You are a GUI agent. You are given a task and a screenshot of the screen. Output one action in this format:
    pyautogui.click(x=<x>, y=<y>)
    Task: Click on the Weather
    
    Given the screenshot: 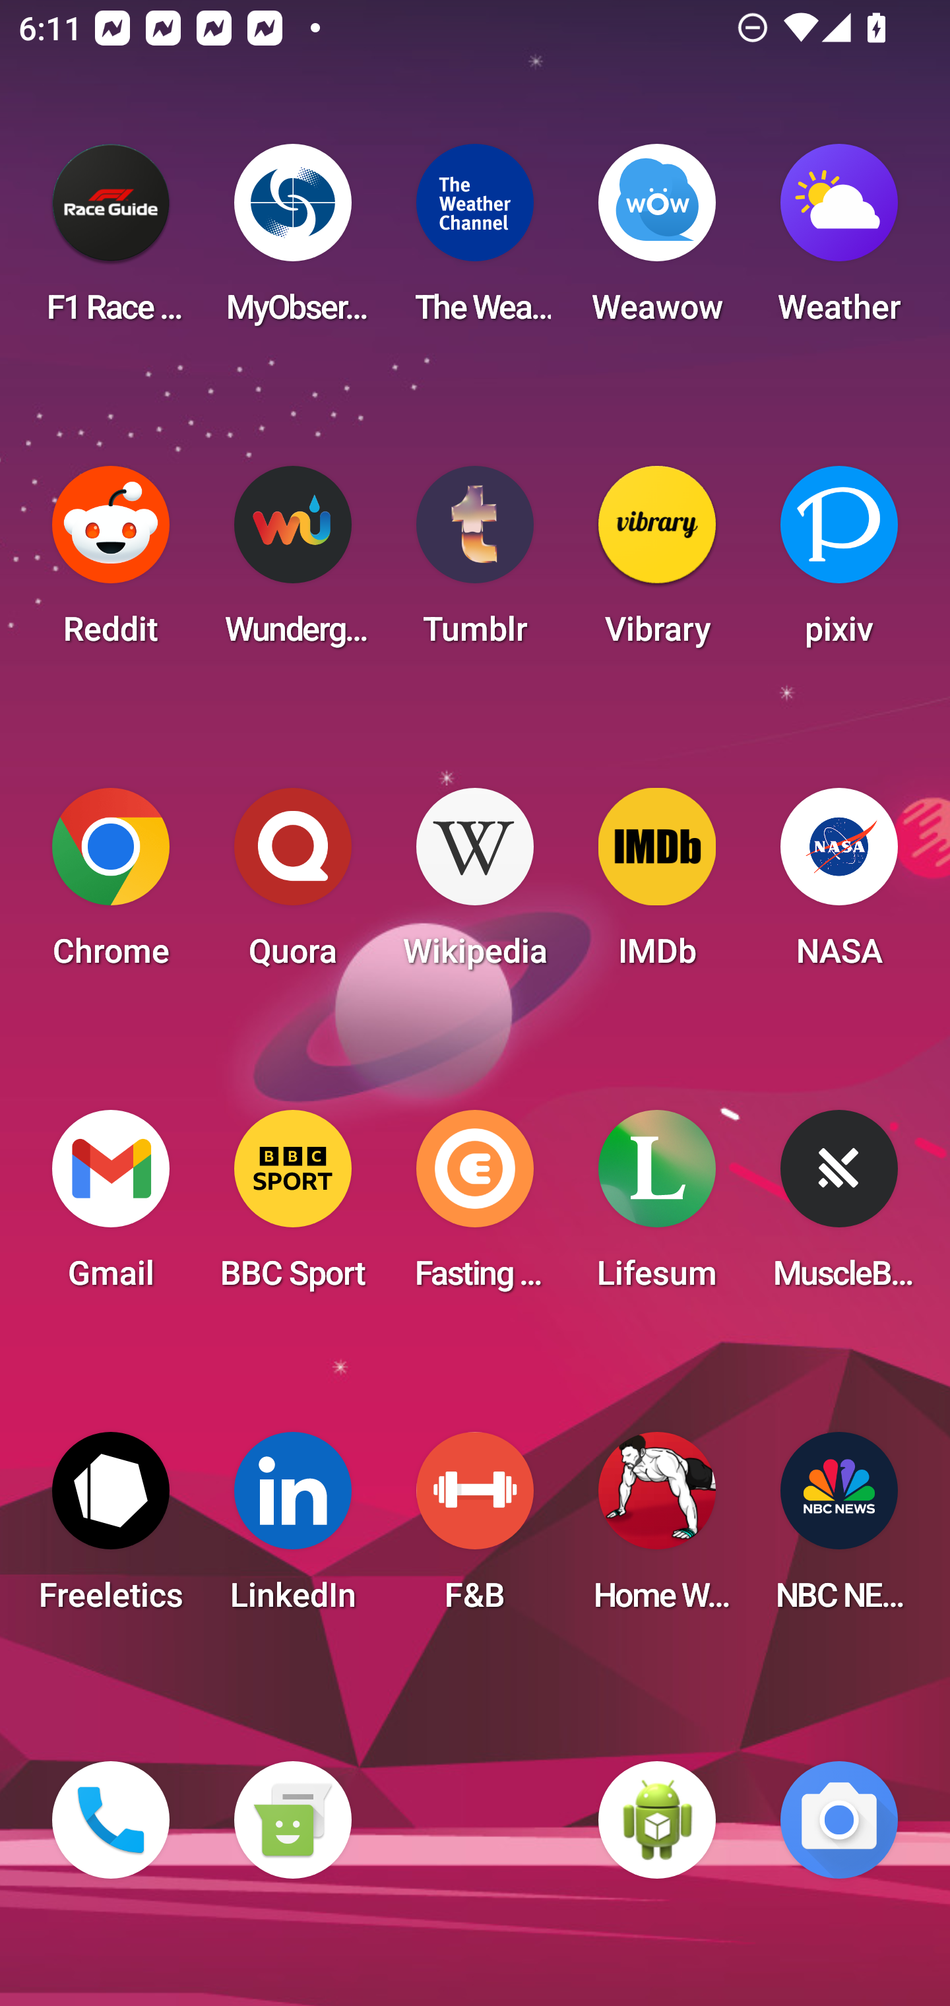 What is the action you would take?
    pyautogui.click(x=839, y=242)
    